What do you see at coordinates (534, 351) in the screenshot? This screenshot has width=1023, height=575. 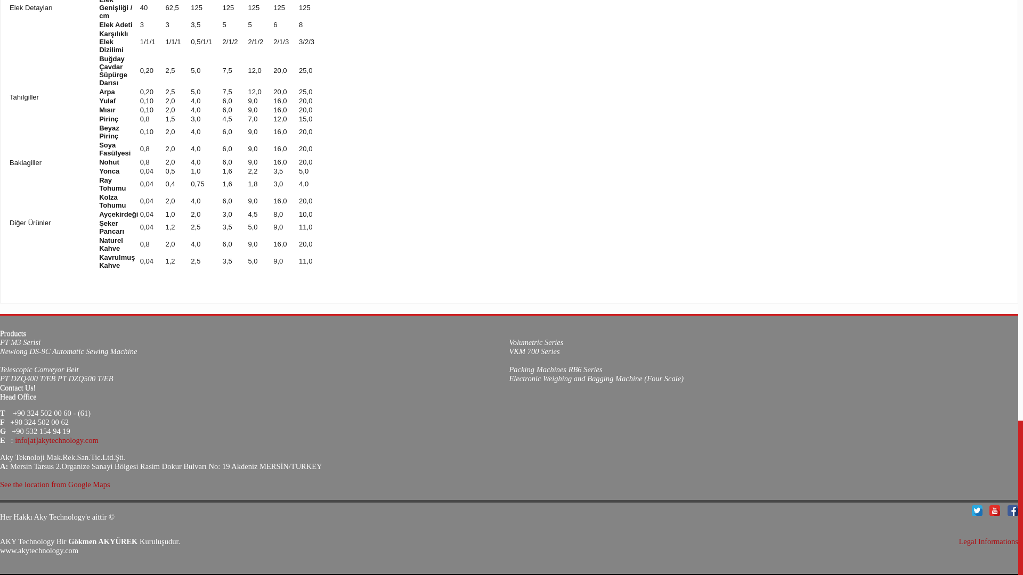 I see `VKM 700 Series` at bounding box center [534, 351].